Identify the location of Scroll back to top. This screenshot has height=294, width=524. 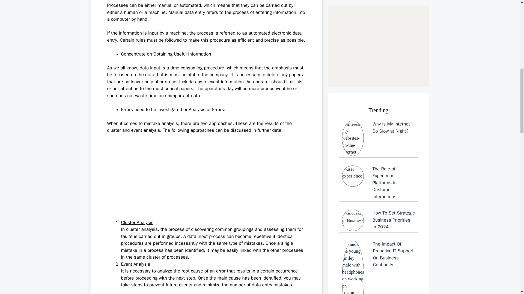
(506, 258).